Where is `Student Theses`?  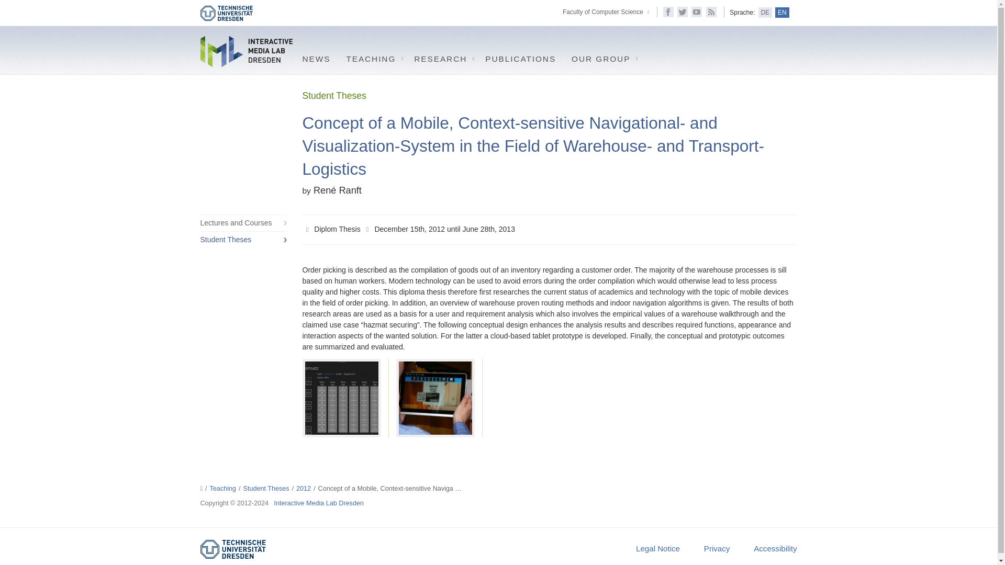 Student Theses is located at coordinates (243, 240).